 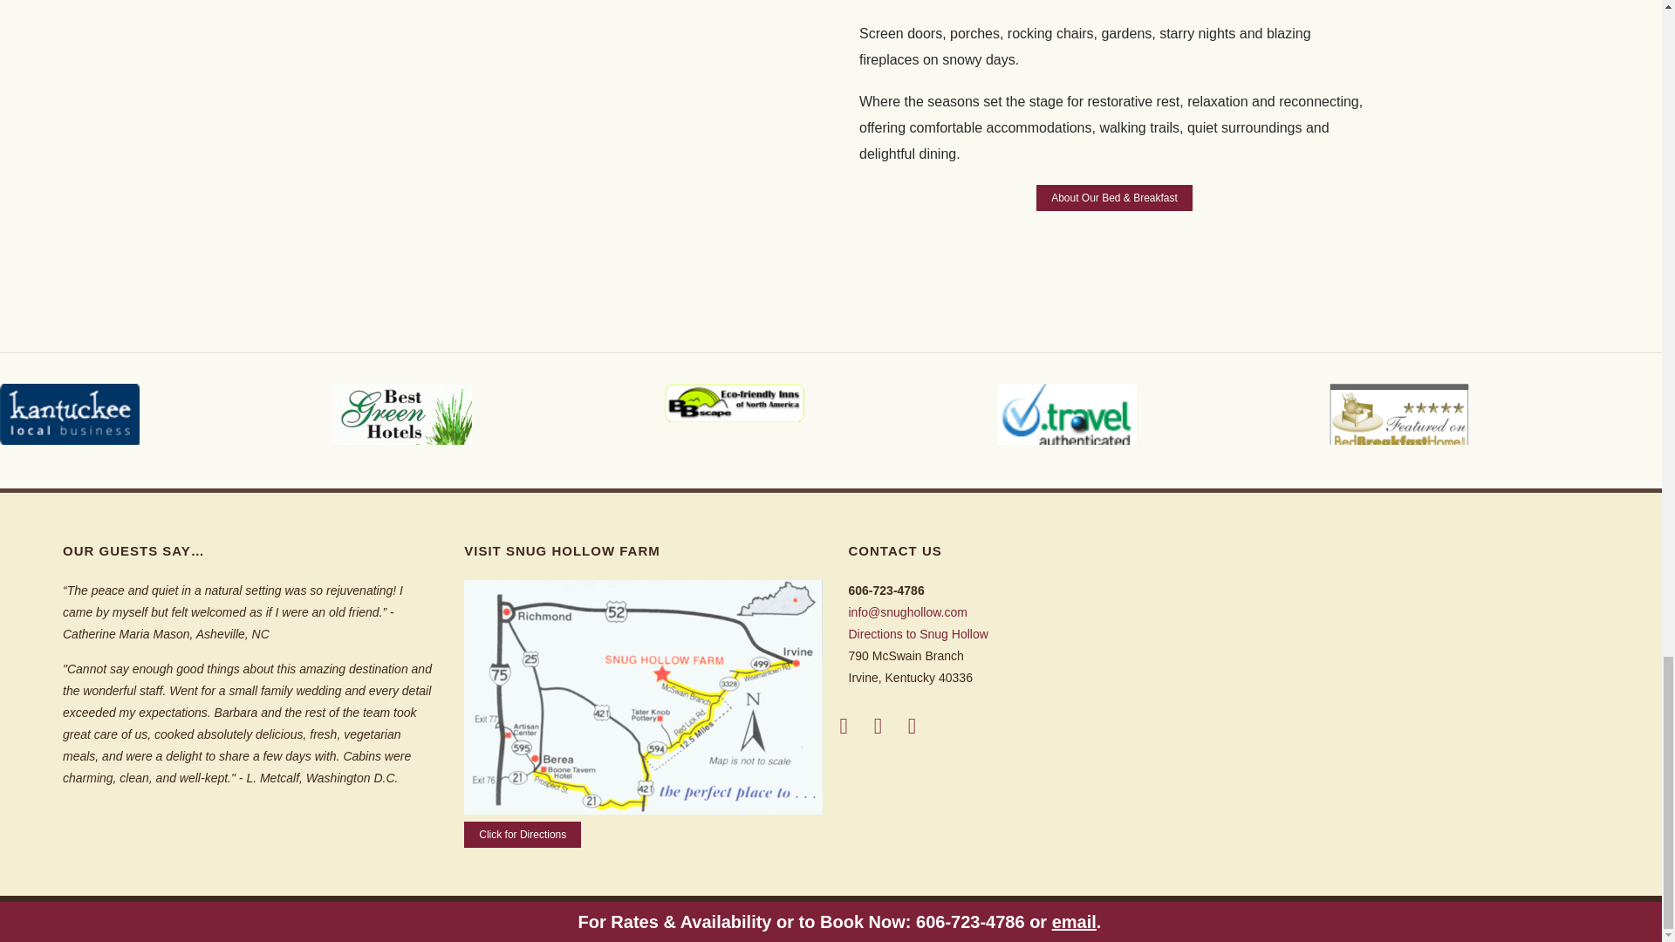 What do you see at coordinates (642, 810) in the screenshot?
I see `Driving Directions to Snug Hollow` at bounding box center [642, 810].